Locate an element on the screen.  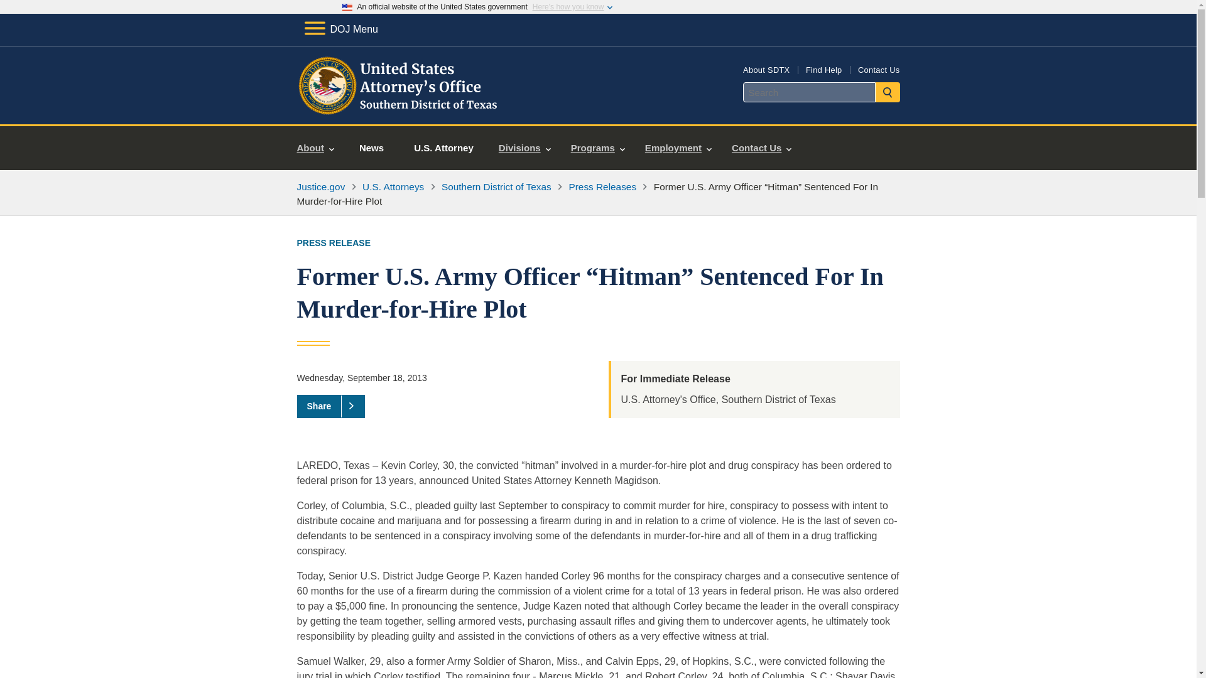
Share is located at coordinates (330, 406).